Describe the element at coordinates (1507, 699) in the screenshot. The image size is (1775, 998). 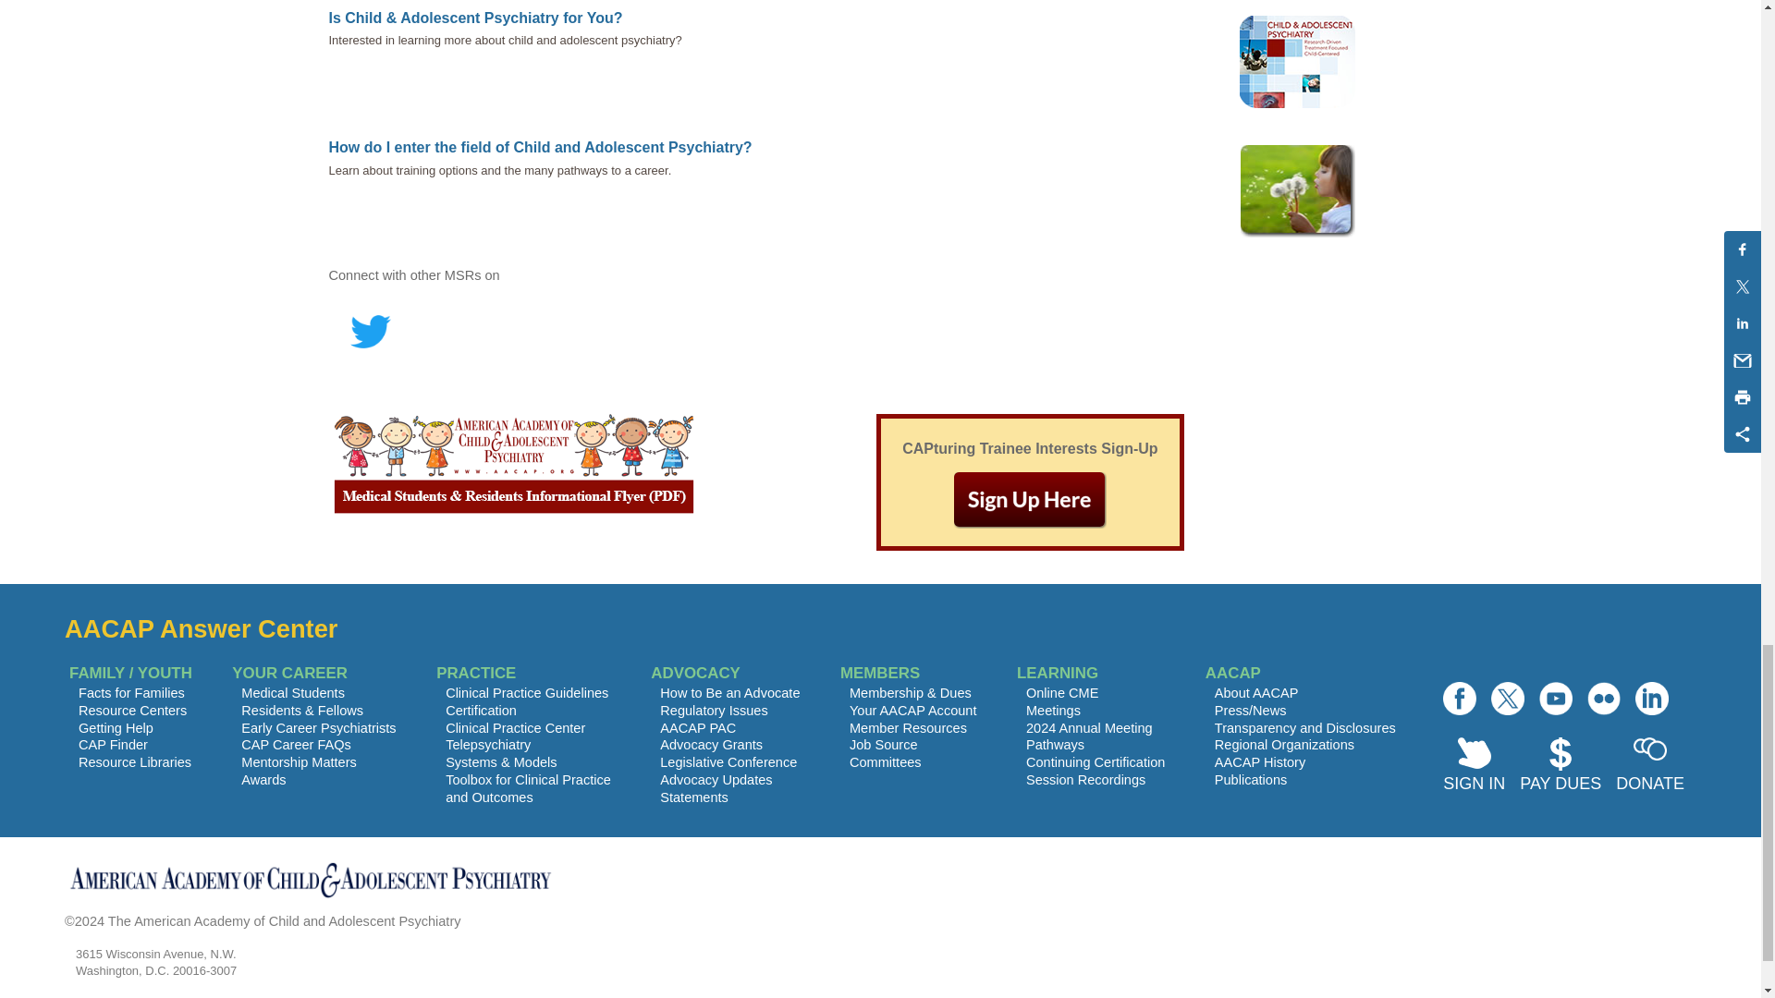
I see `Follow us on Twitter!` at that location.